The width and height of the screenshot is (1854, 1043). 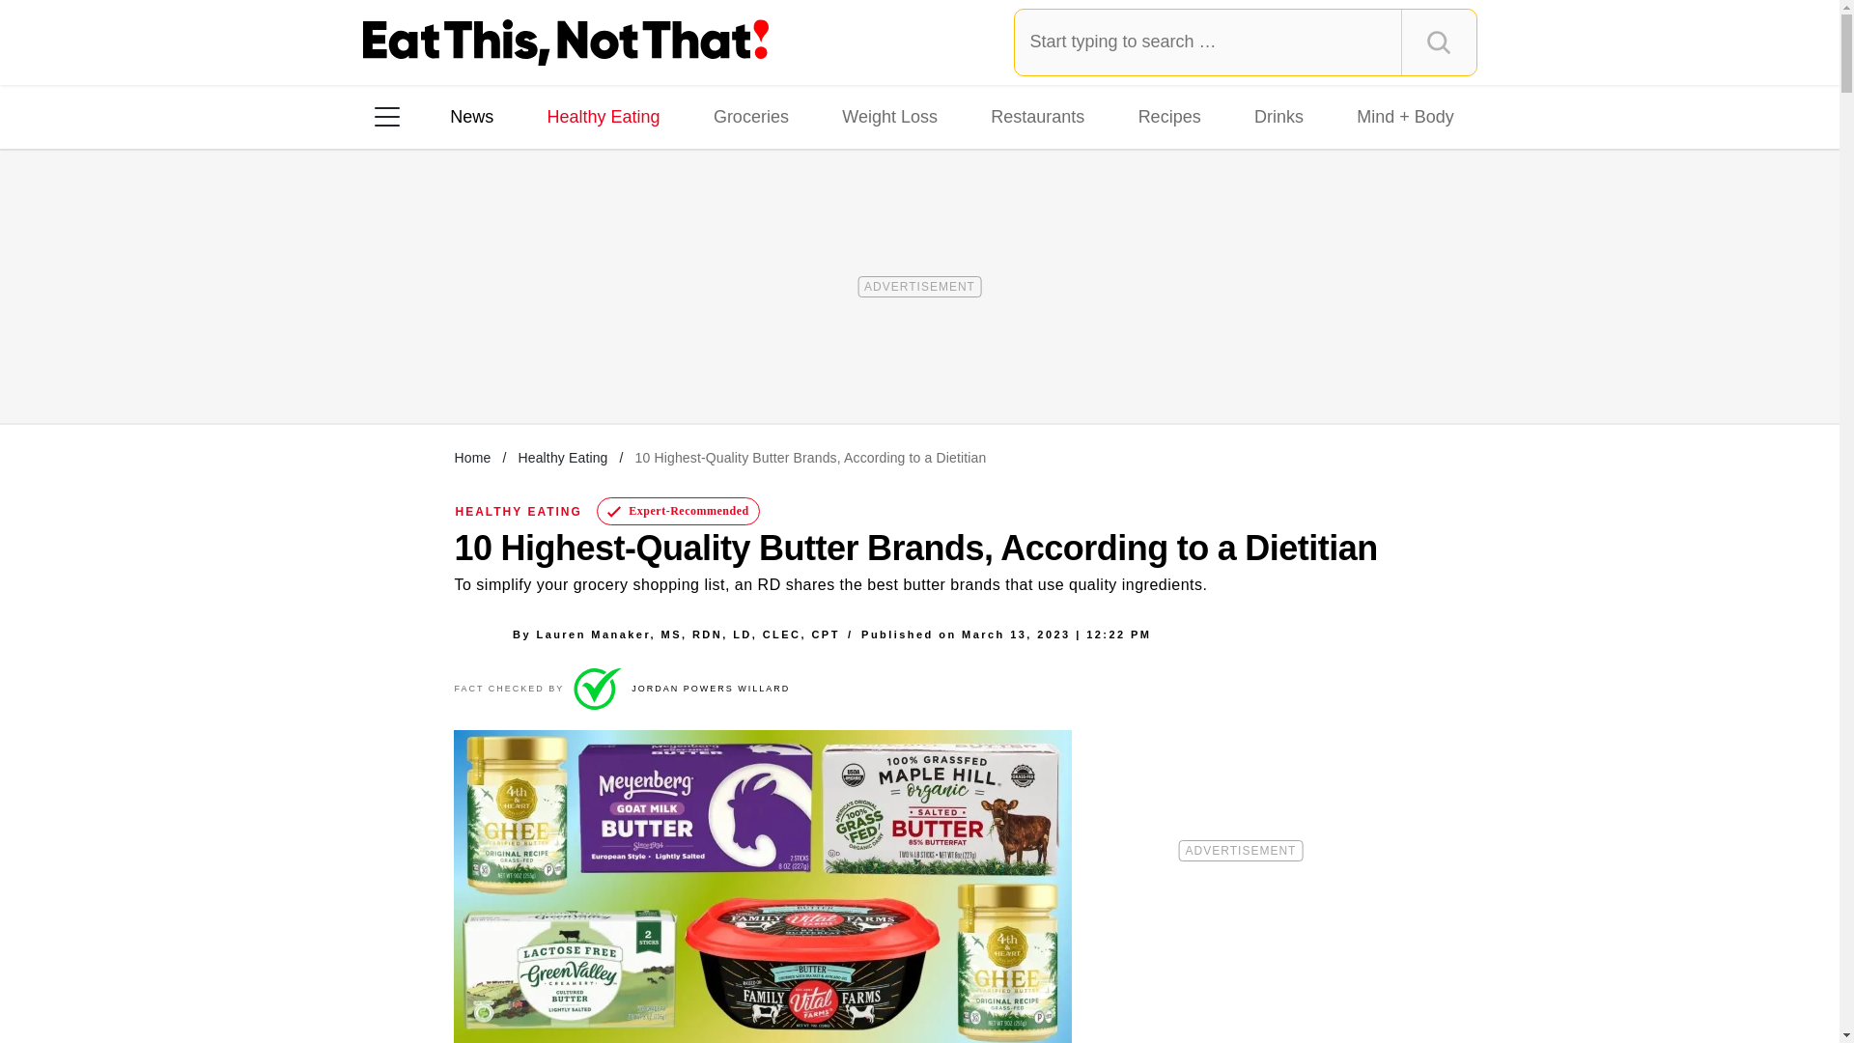 I want to click on HEALTHY EATING, so click(x=519, y=511).